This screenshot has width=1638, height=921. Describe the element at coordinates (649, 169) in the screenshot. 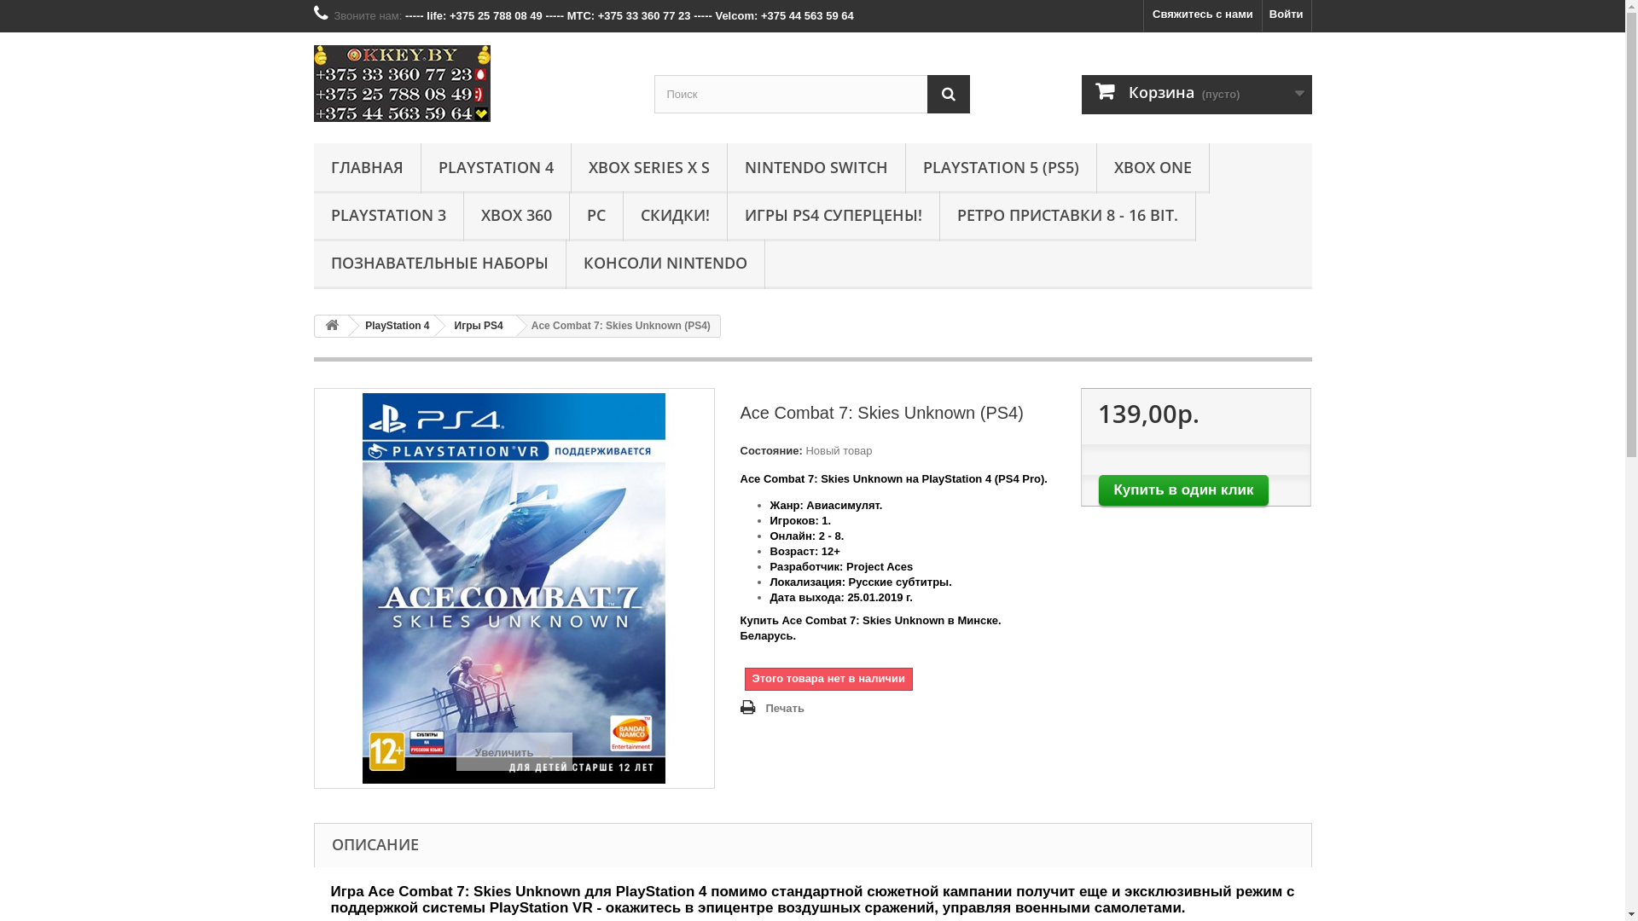

I see `XBOX SERIES X S` at that location.